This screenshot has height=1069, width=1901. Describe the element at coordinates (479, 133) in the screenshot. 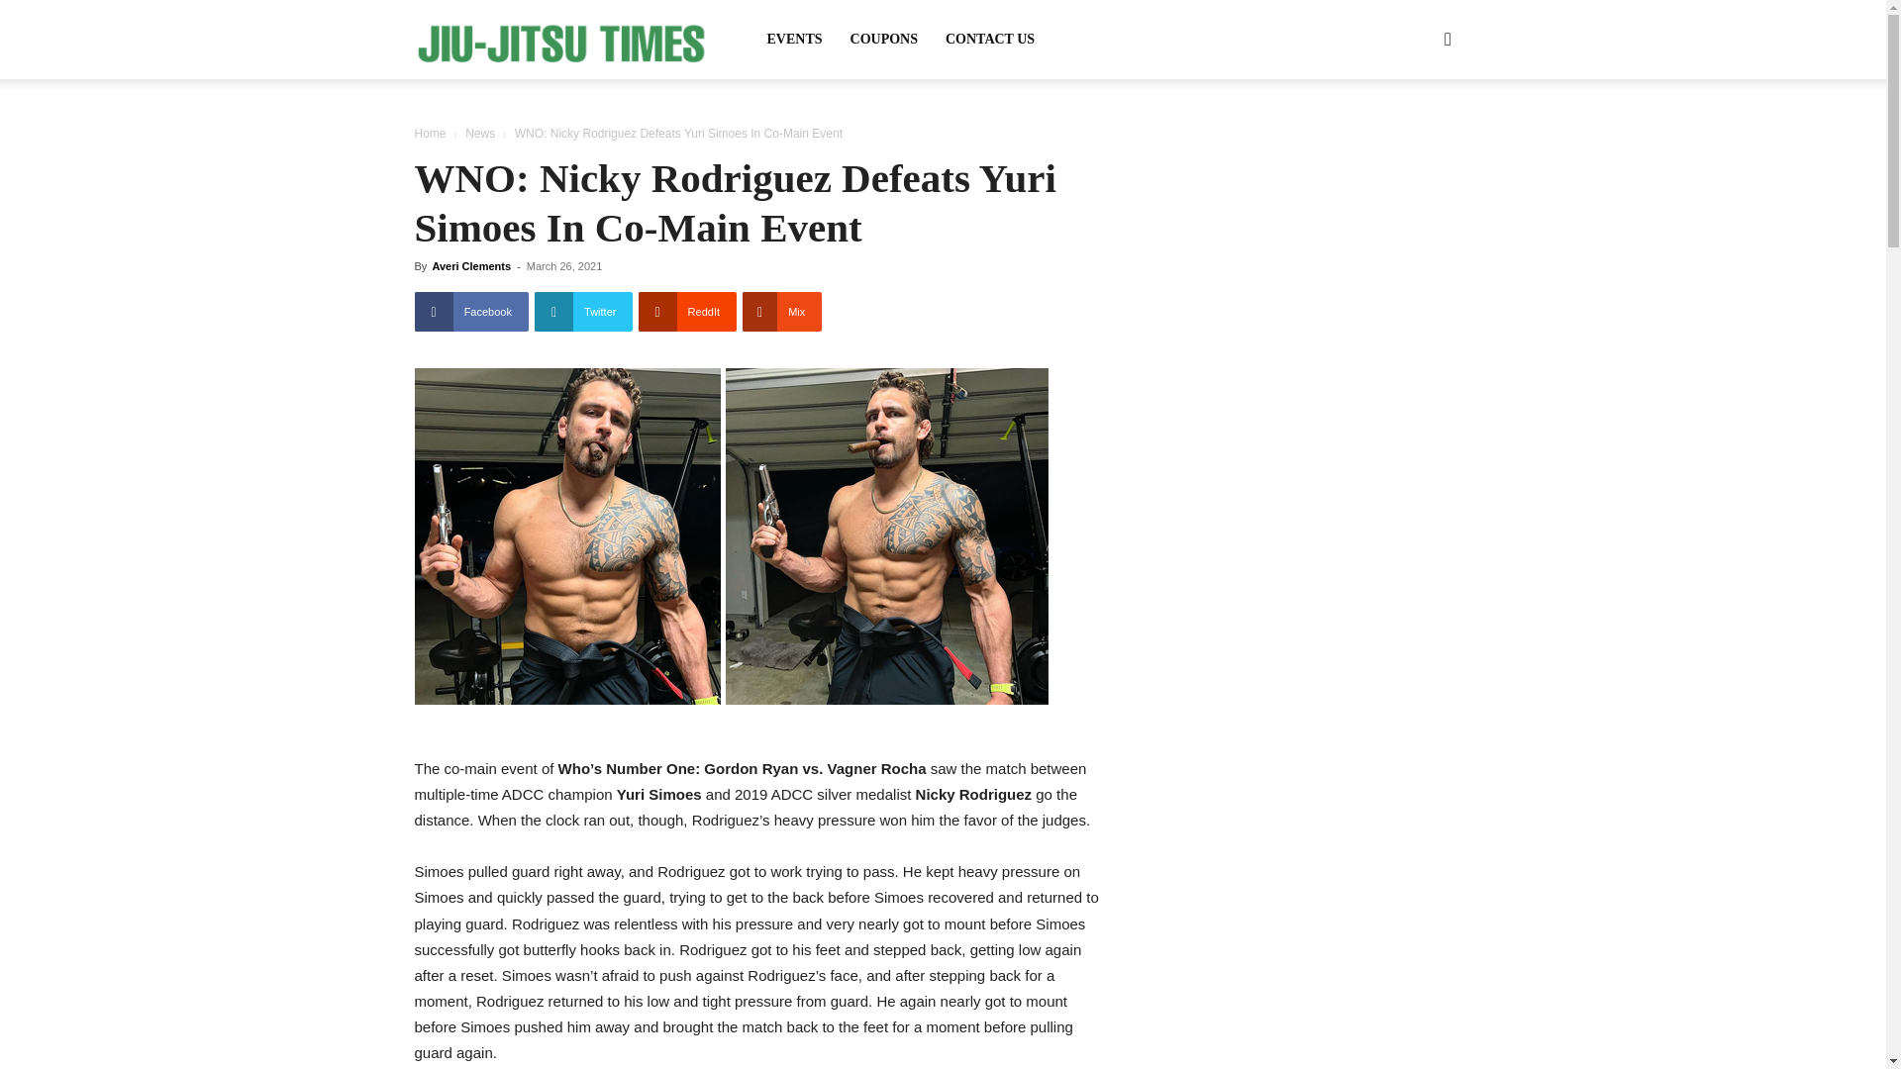

I see `News` at that location.